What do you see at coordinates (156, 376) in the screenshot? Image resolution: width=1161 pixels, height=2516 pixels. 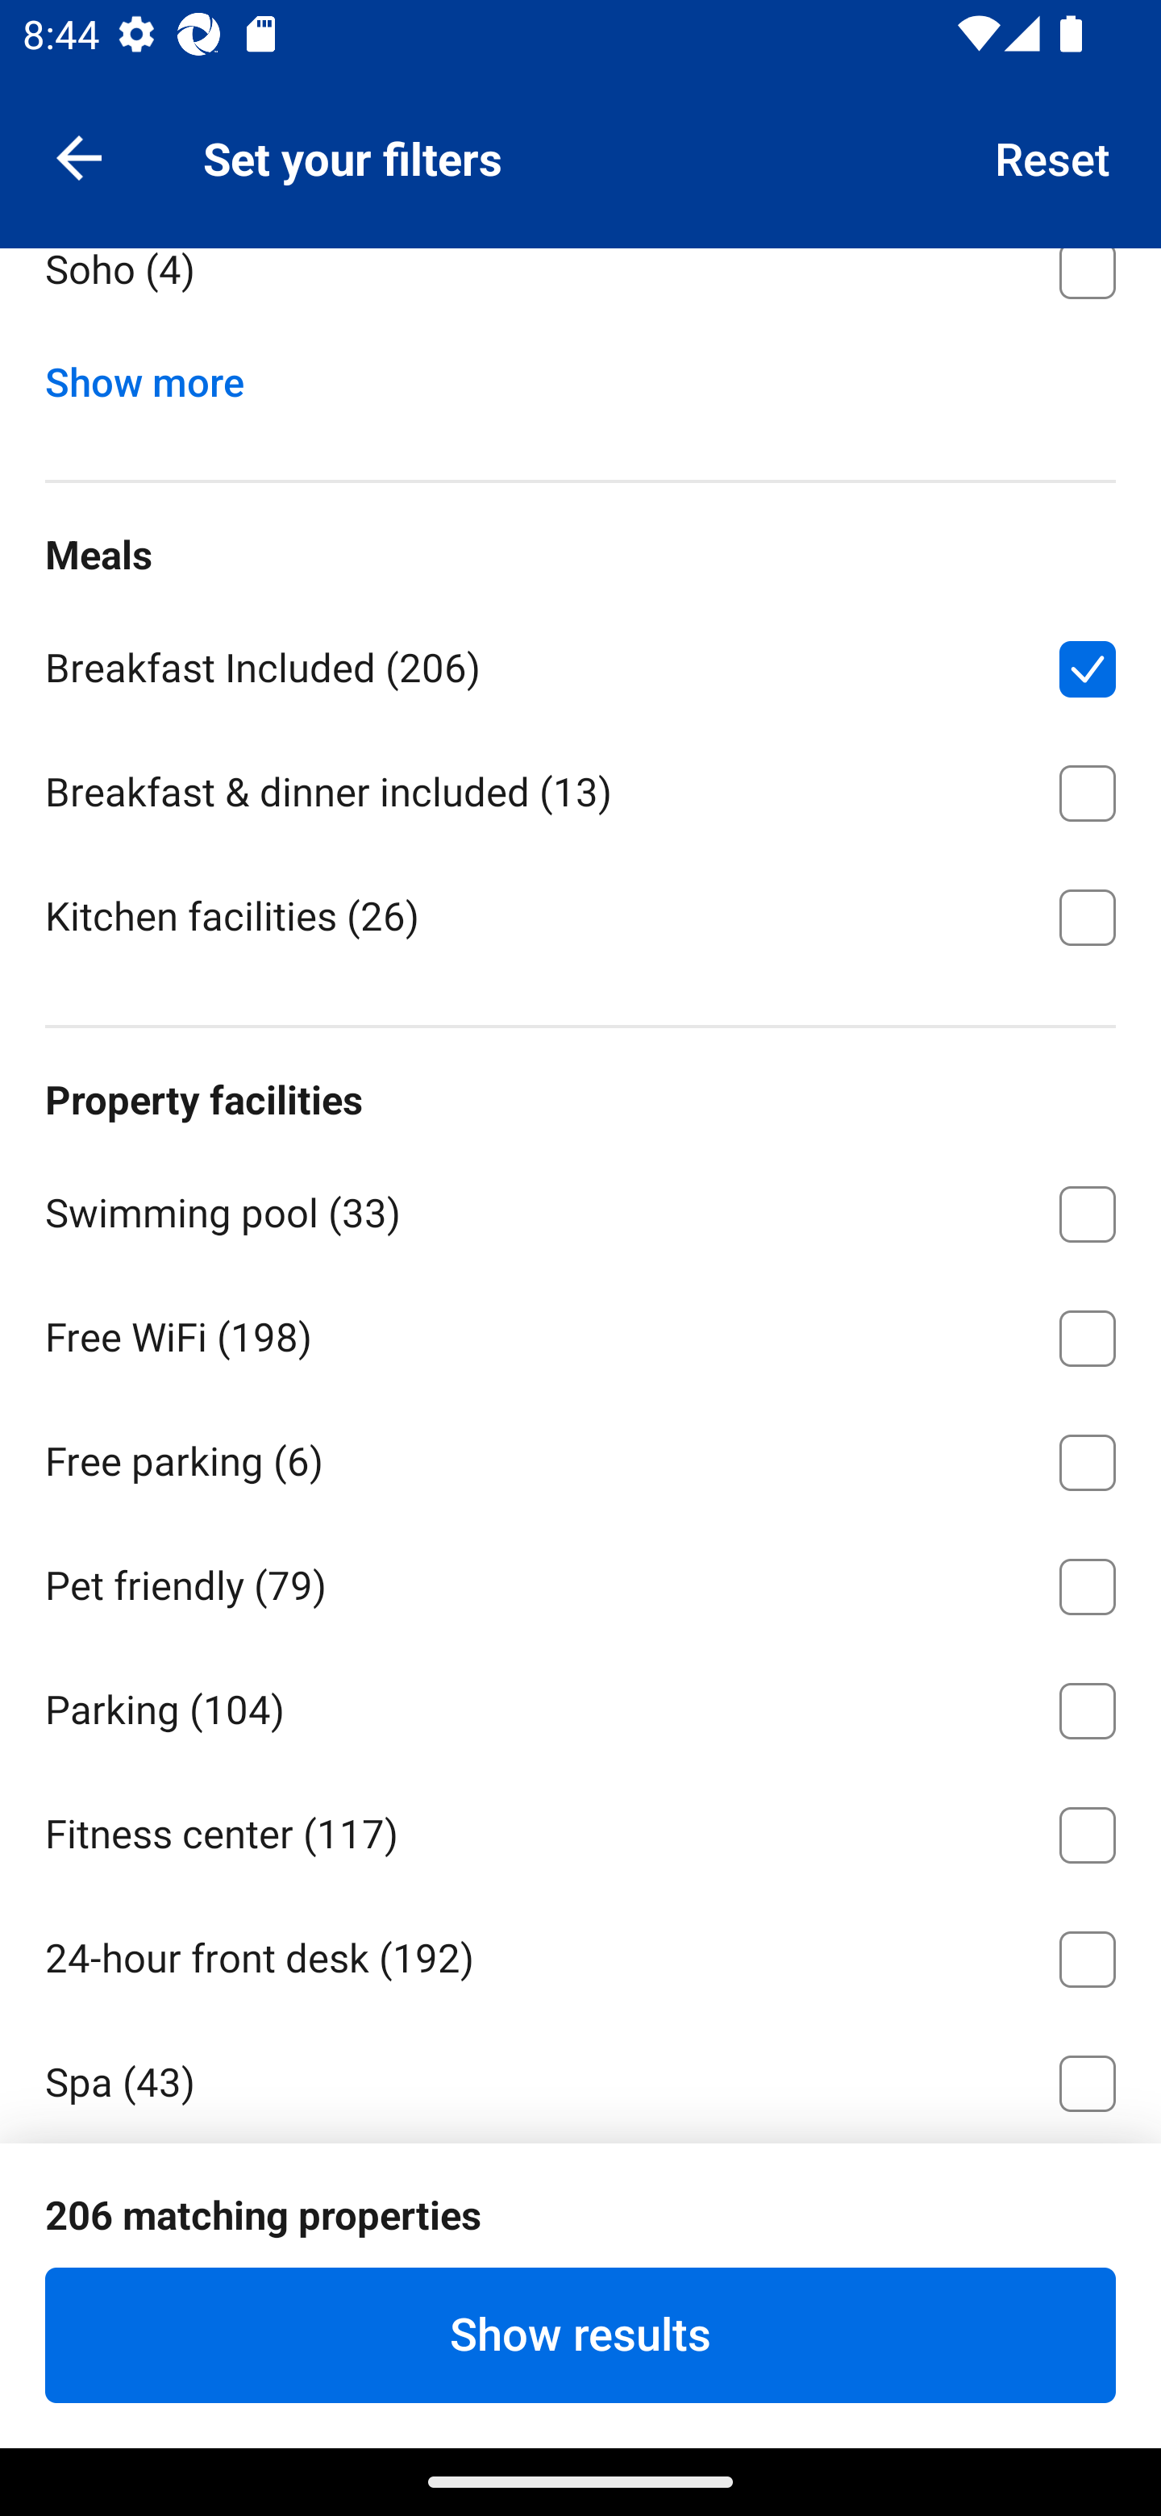 I see `Show more` at bounding box center [156, 376].